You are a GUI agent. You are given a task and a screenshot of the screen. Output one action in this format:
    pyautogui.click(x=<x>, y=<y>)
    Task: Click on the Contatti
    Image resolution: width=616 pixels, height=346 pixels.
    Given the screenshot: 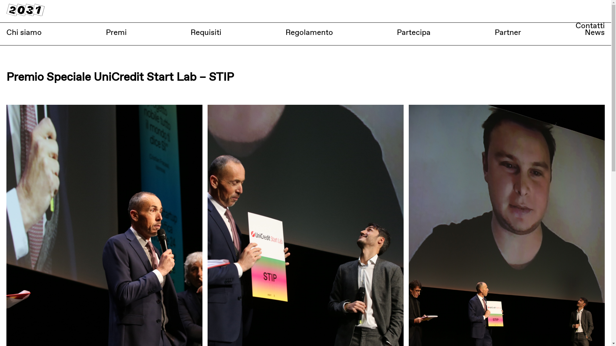 What is the action you would take?
    pyautogui.click(x=590, y=26)
    